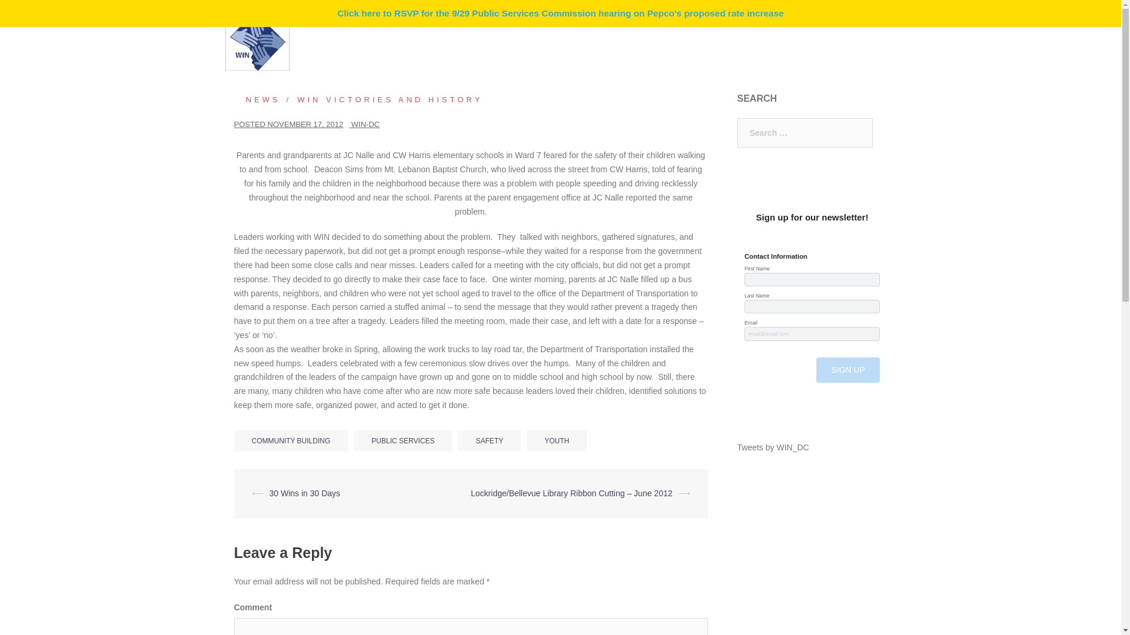 The width and height of the screenshot is (1130, 635). I want to click on PUBLIC SERVICES, so click(403, 441).